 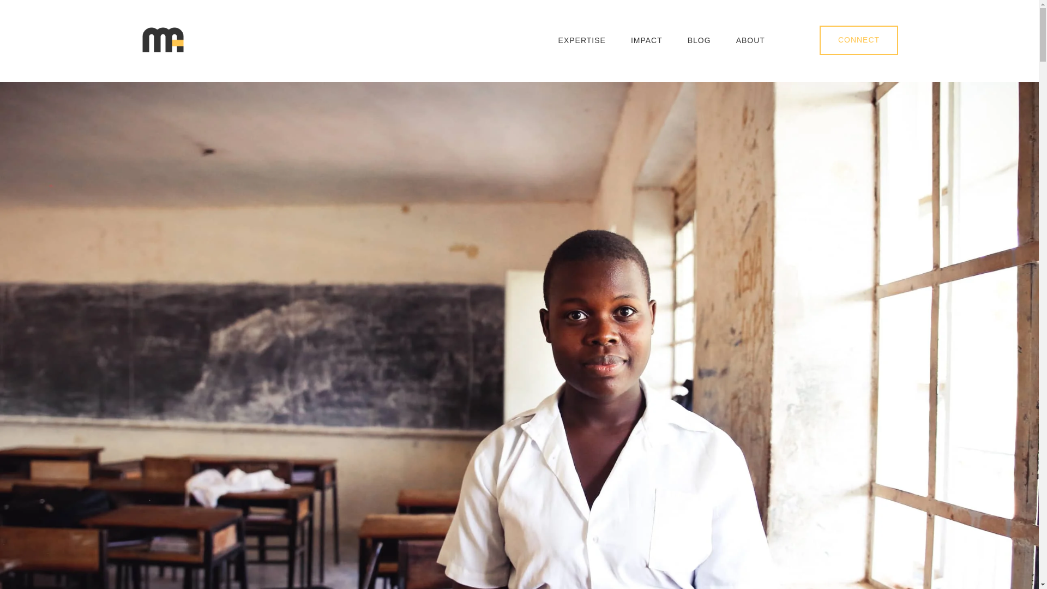 What do you see at coordinates (163, 40) in the screenshot?
I see `MIGHTY-ALLY-logomark-black-gold` at bounding box center [163, 40].